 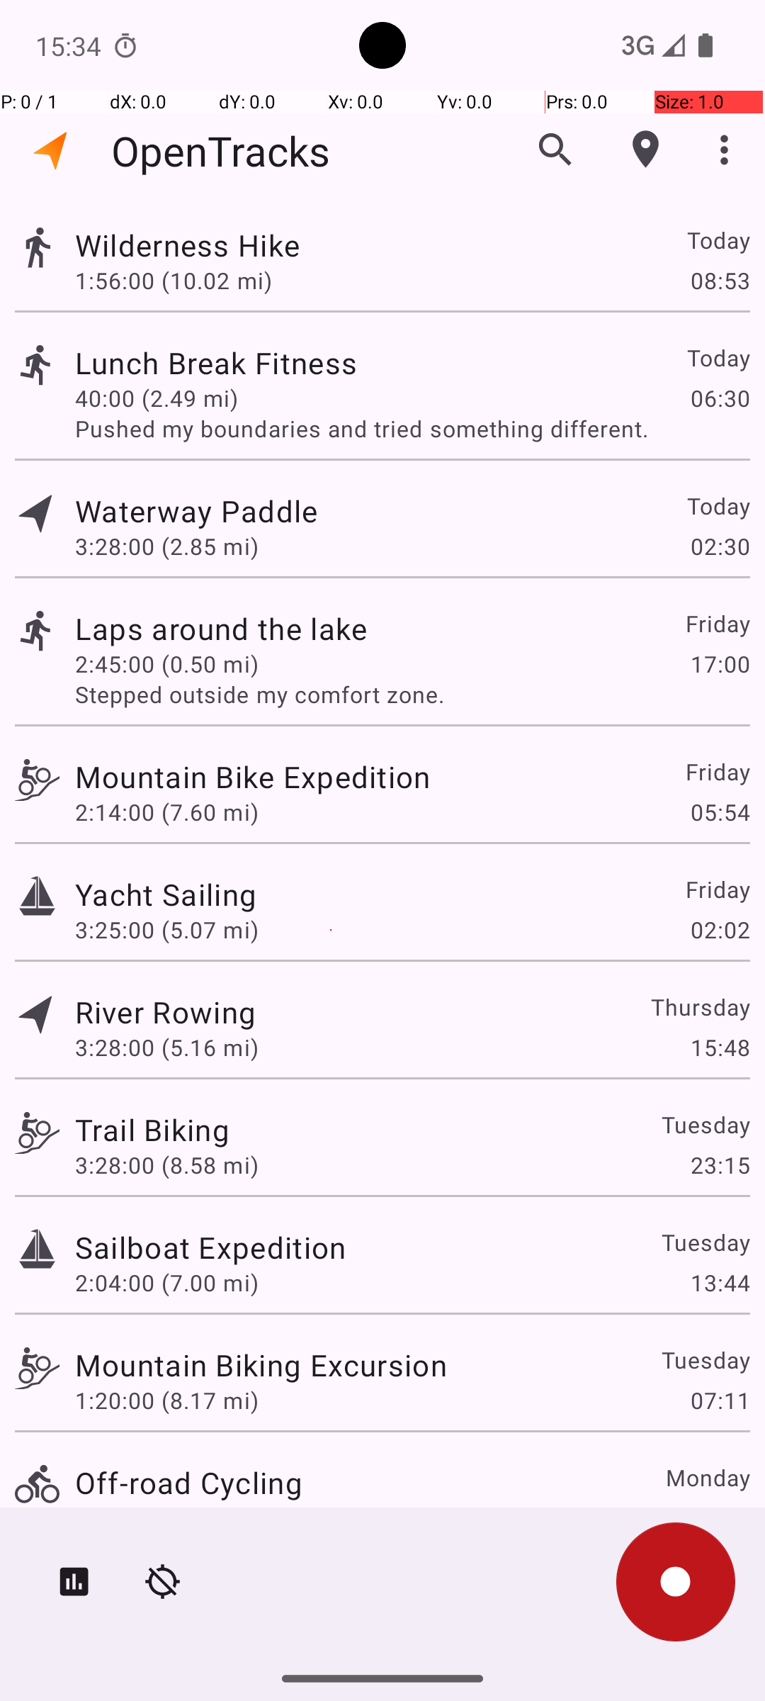 What do you see at coordinates (720, 280) in the screenshot?
I see `08:53` at bounding box center [720, 280].